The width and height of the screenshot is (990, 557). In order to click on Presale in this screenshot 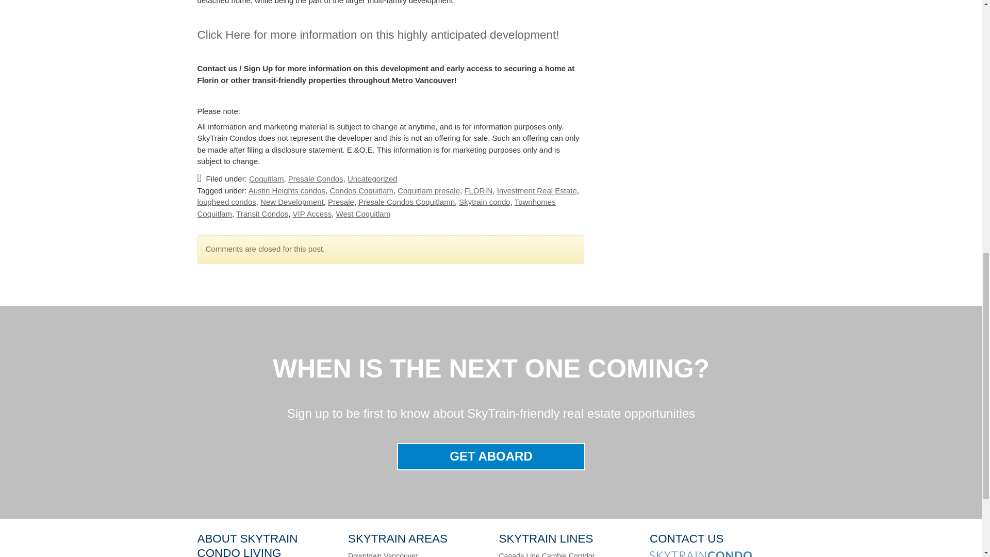, I will do `click(341, 202)`.